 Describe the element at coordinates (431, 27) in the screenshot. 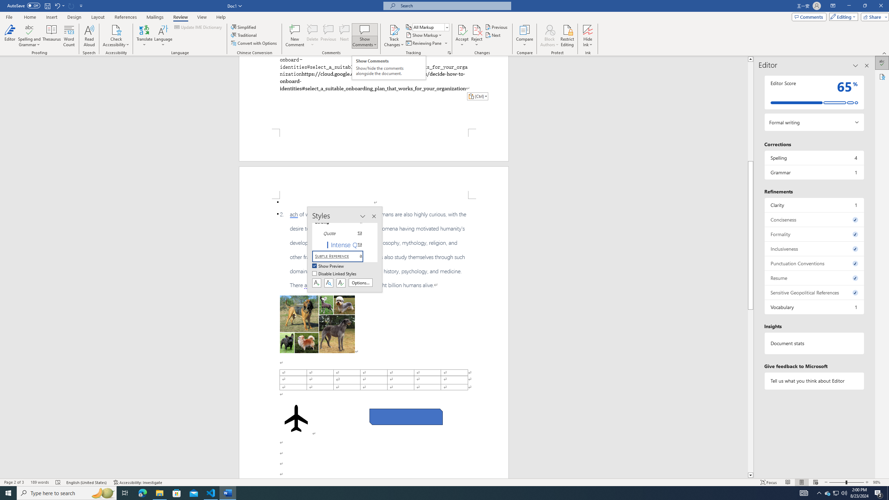

I see `Display for Review` at that location.